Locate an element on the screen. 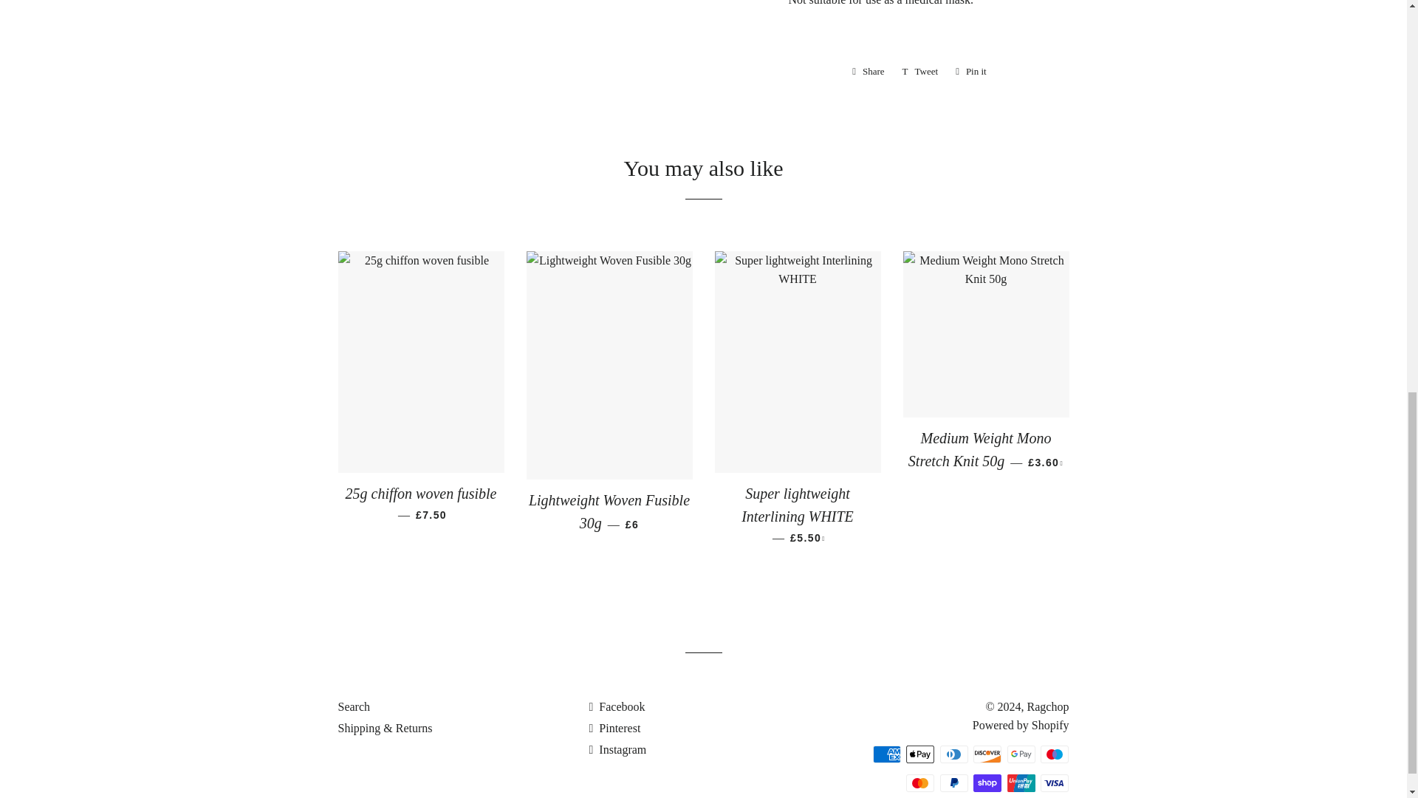 Image resolution: width=1418 pixels, height=798 pixels. Discover is located at coordinates (987, 754).